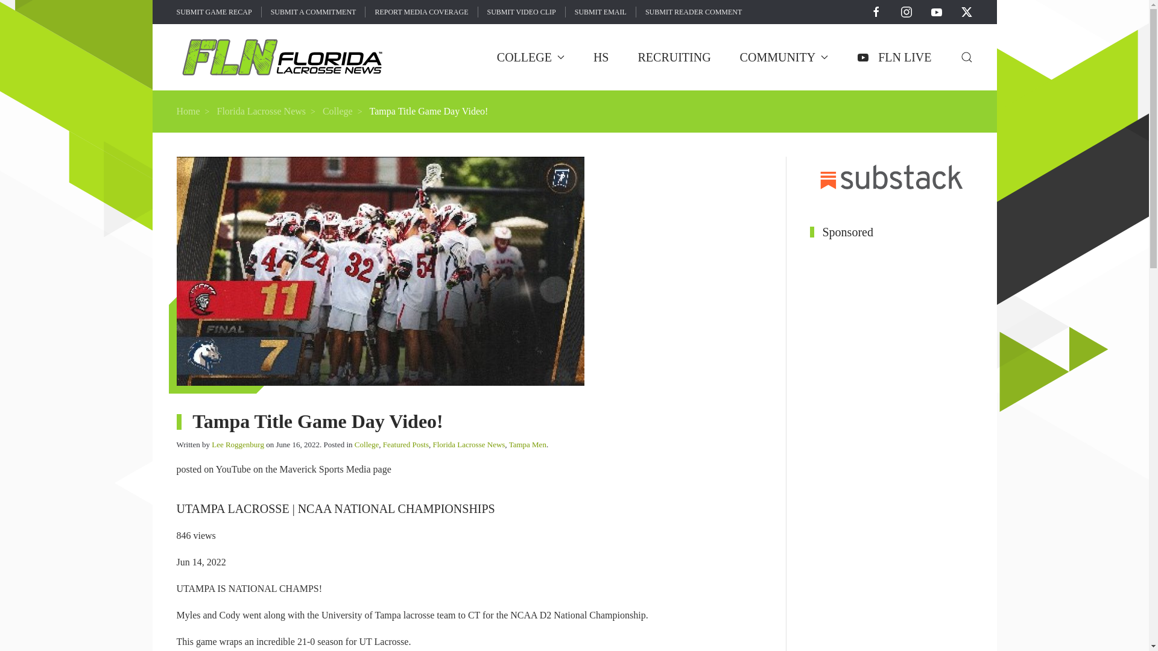  What do you see at coordinates (784, 57) in the screenshot?
I see `COMMUNITY` at bounding box center [784, 57].